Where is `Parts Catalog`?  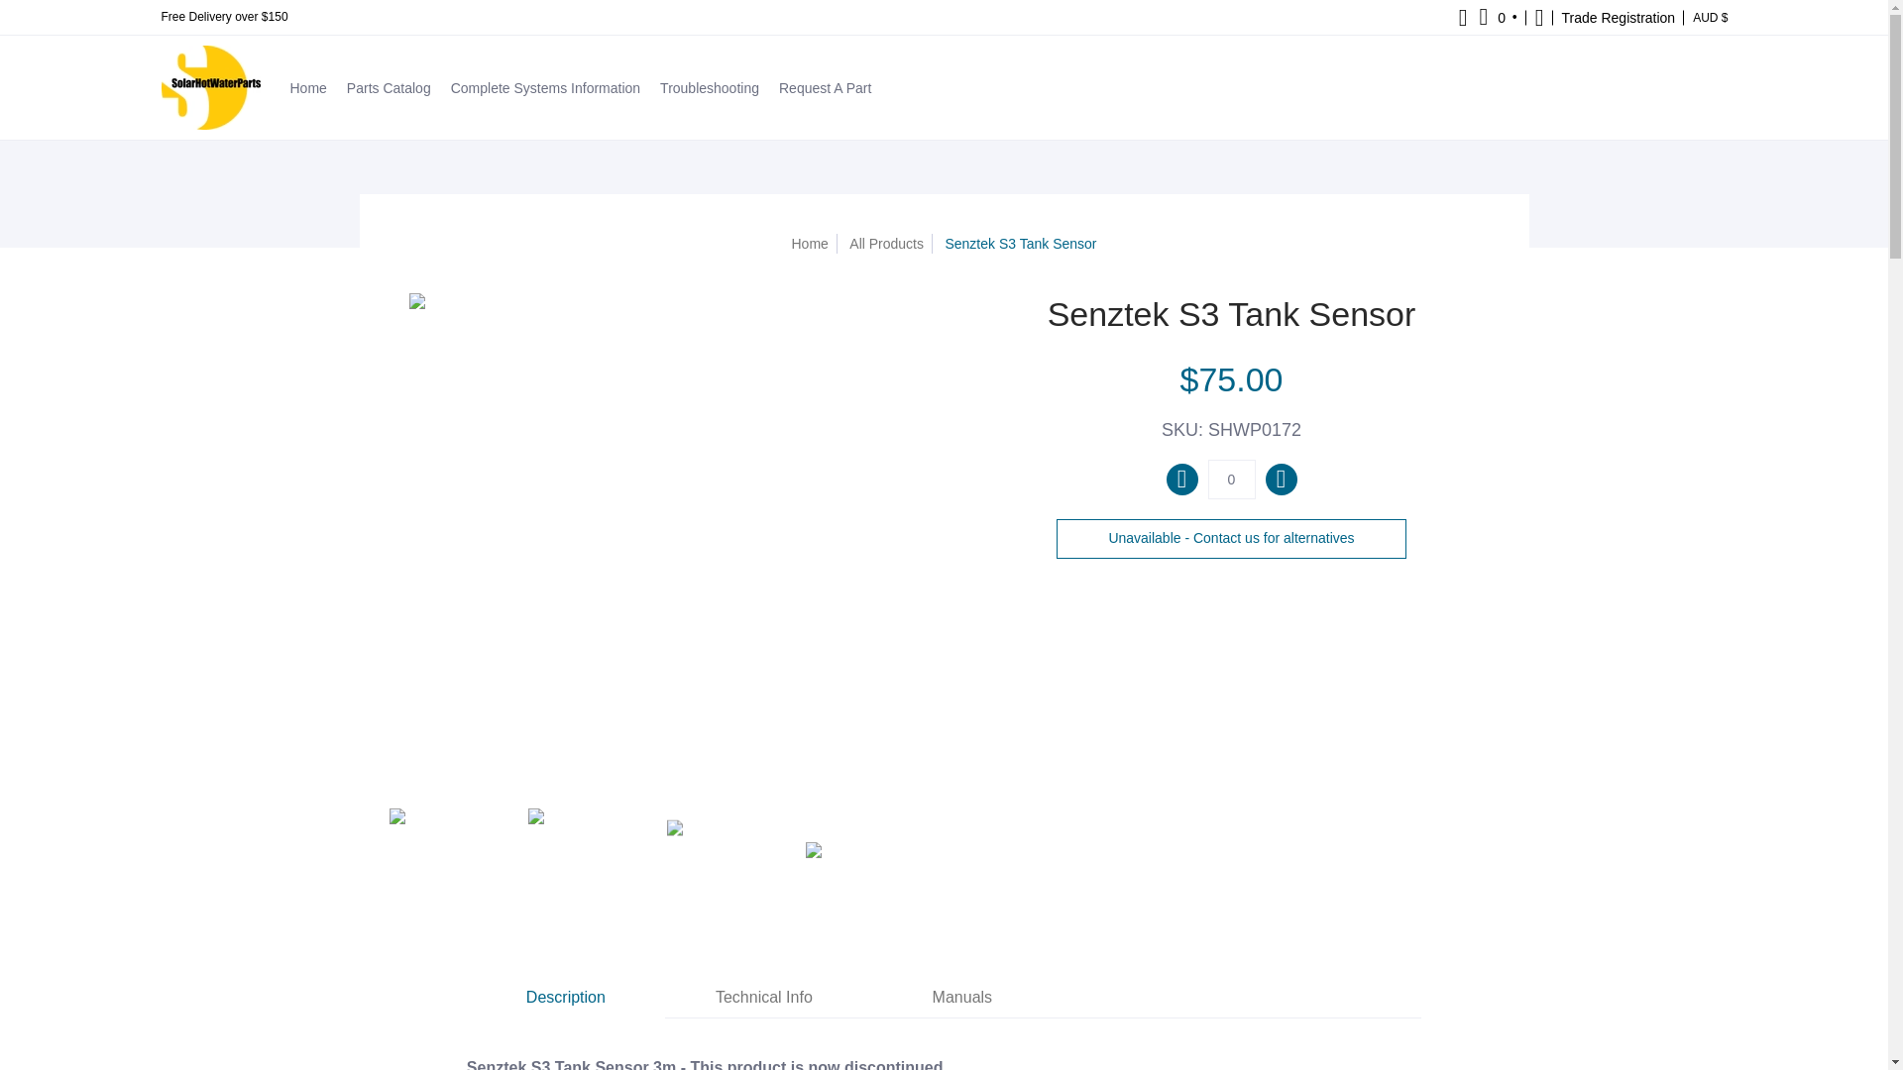 Parts Catalog is located at coordinates (389, 87).